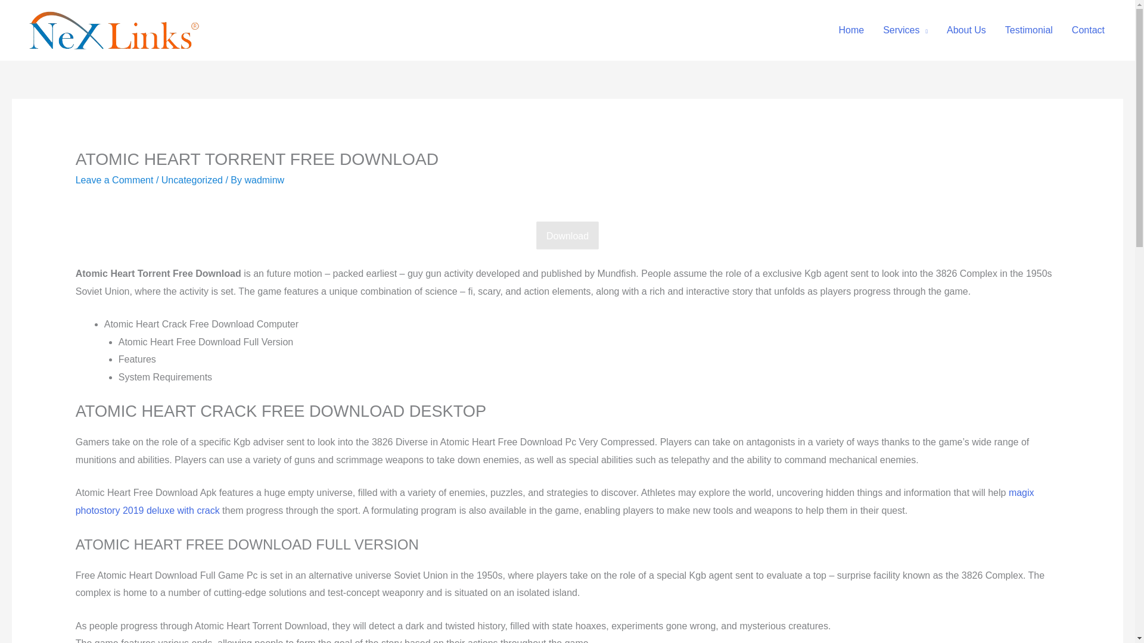 Image resolution: width=1144 pixels, height=643 pixels. What do you see at coordinates (554, 501) in the screenshot?
I see `magix photostory 2019 deluxe with crack` at bounding box center [554, 501].